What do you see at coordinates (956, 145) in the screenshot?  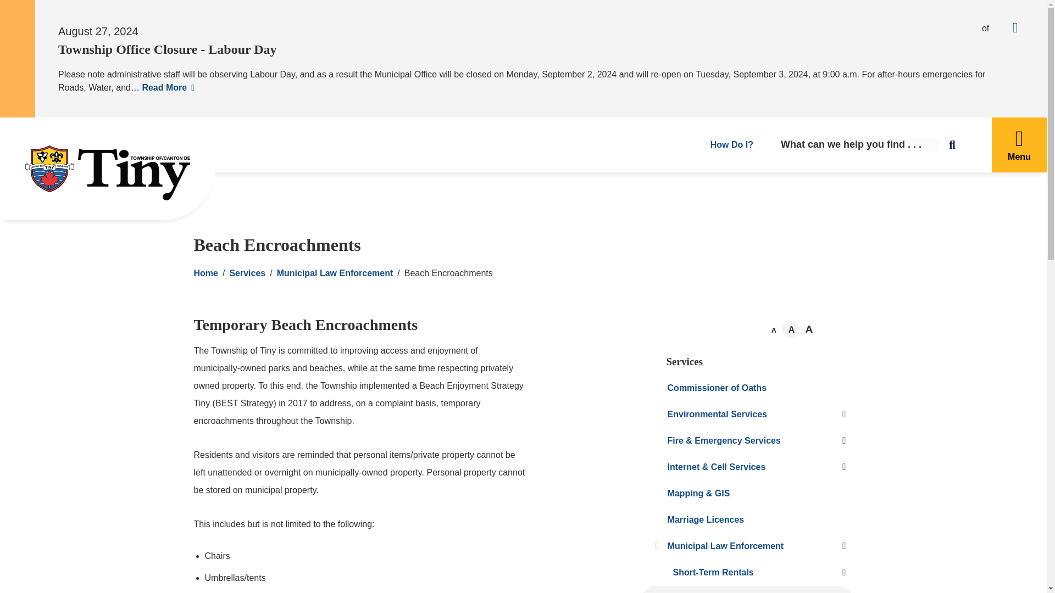 I see `Search` at bounding box center [956, 145].